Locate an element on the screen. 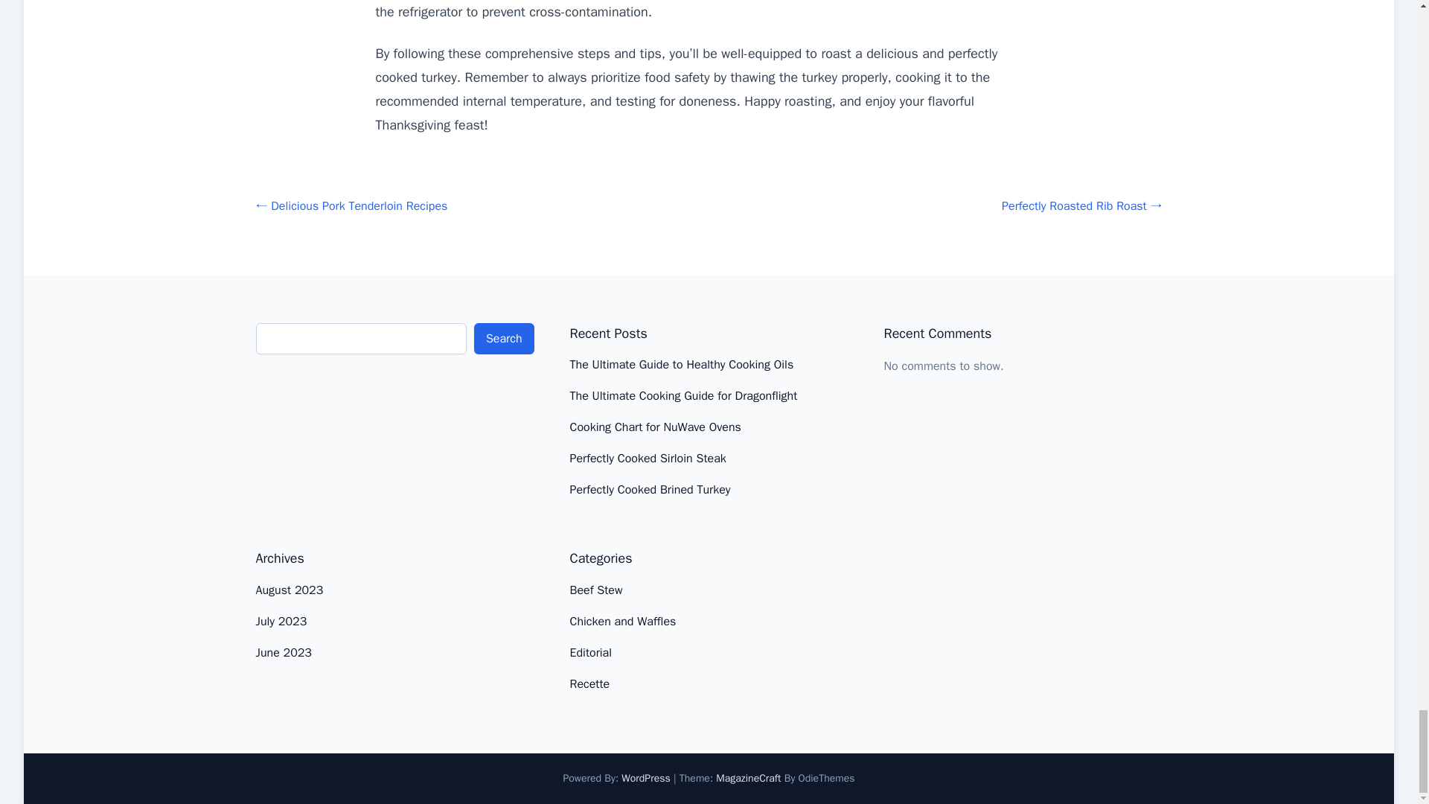 The width and height of the screenshot is (1429, 804). MagazineCraft is located at coordinates (747, 778).